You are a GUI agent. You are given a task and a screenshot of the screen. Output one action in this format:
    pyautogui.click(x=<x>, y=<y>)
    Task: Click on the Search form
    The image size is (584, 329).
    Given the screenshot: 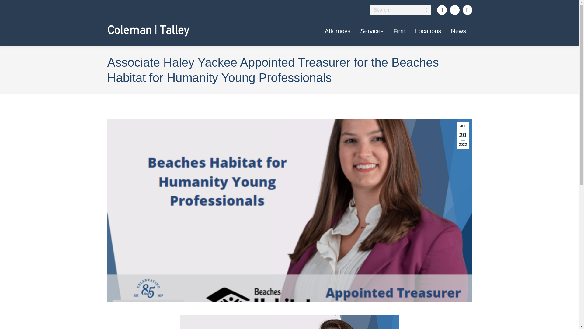 What is the action you would take?
    pyautogui.click(x=400, y=10)
    